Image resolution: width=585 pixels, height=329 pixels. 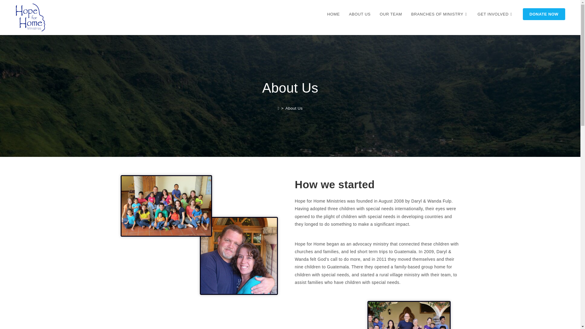 What do you see at coordinates (360, 14) in the screenshot?
I see `ABOUT US` at bounding box center [360, 14].